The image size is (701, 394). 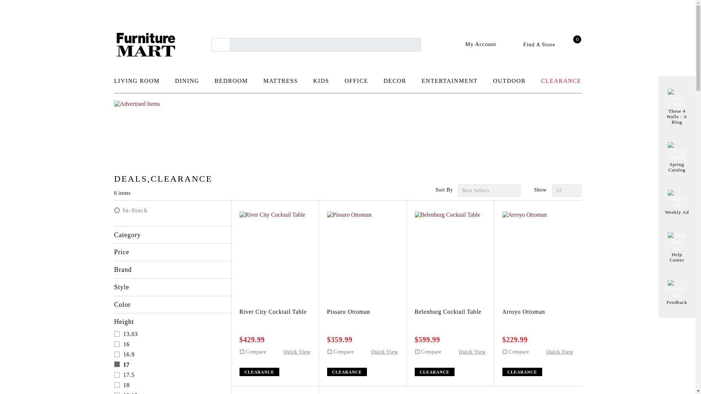 What do you see at coordinates (419, 216) in the screenshot?
I see `Add to wishlist` at bounding box center [419, 216].